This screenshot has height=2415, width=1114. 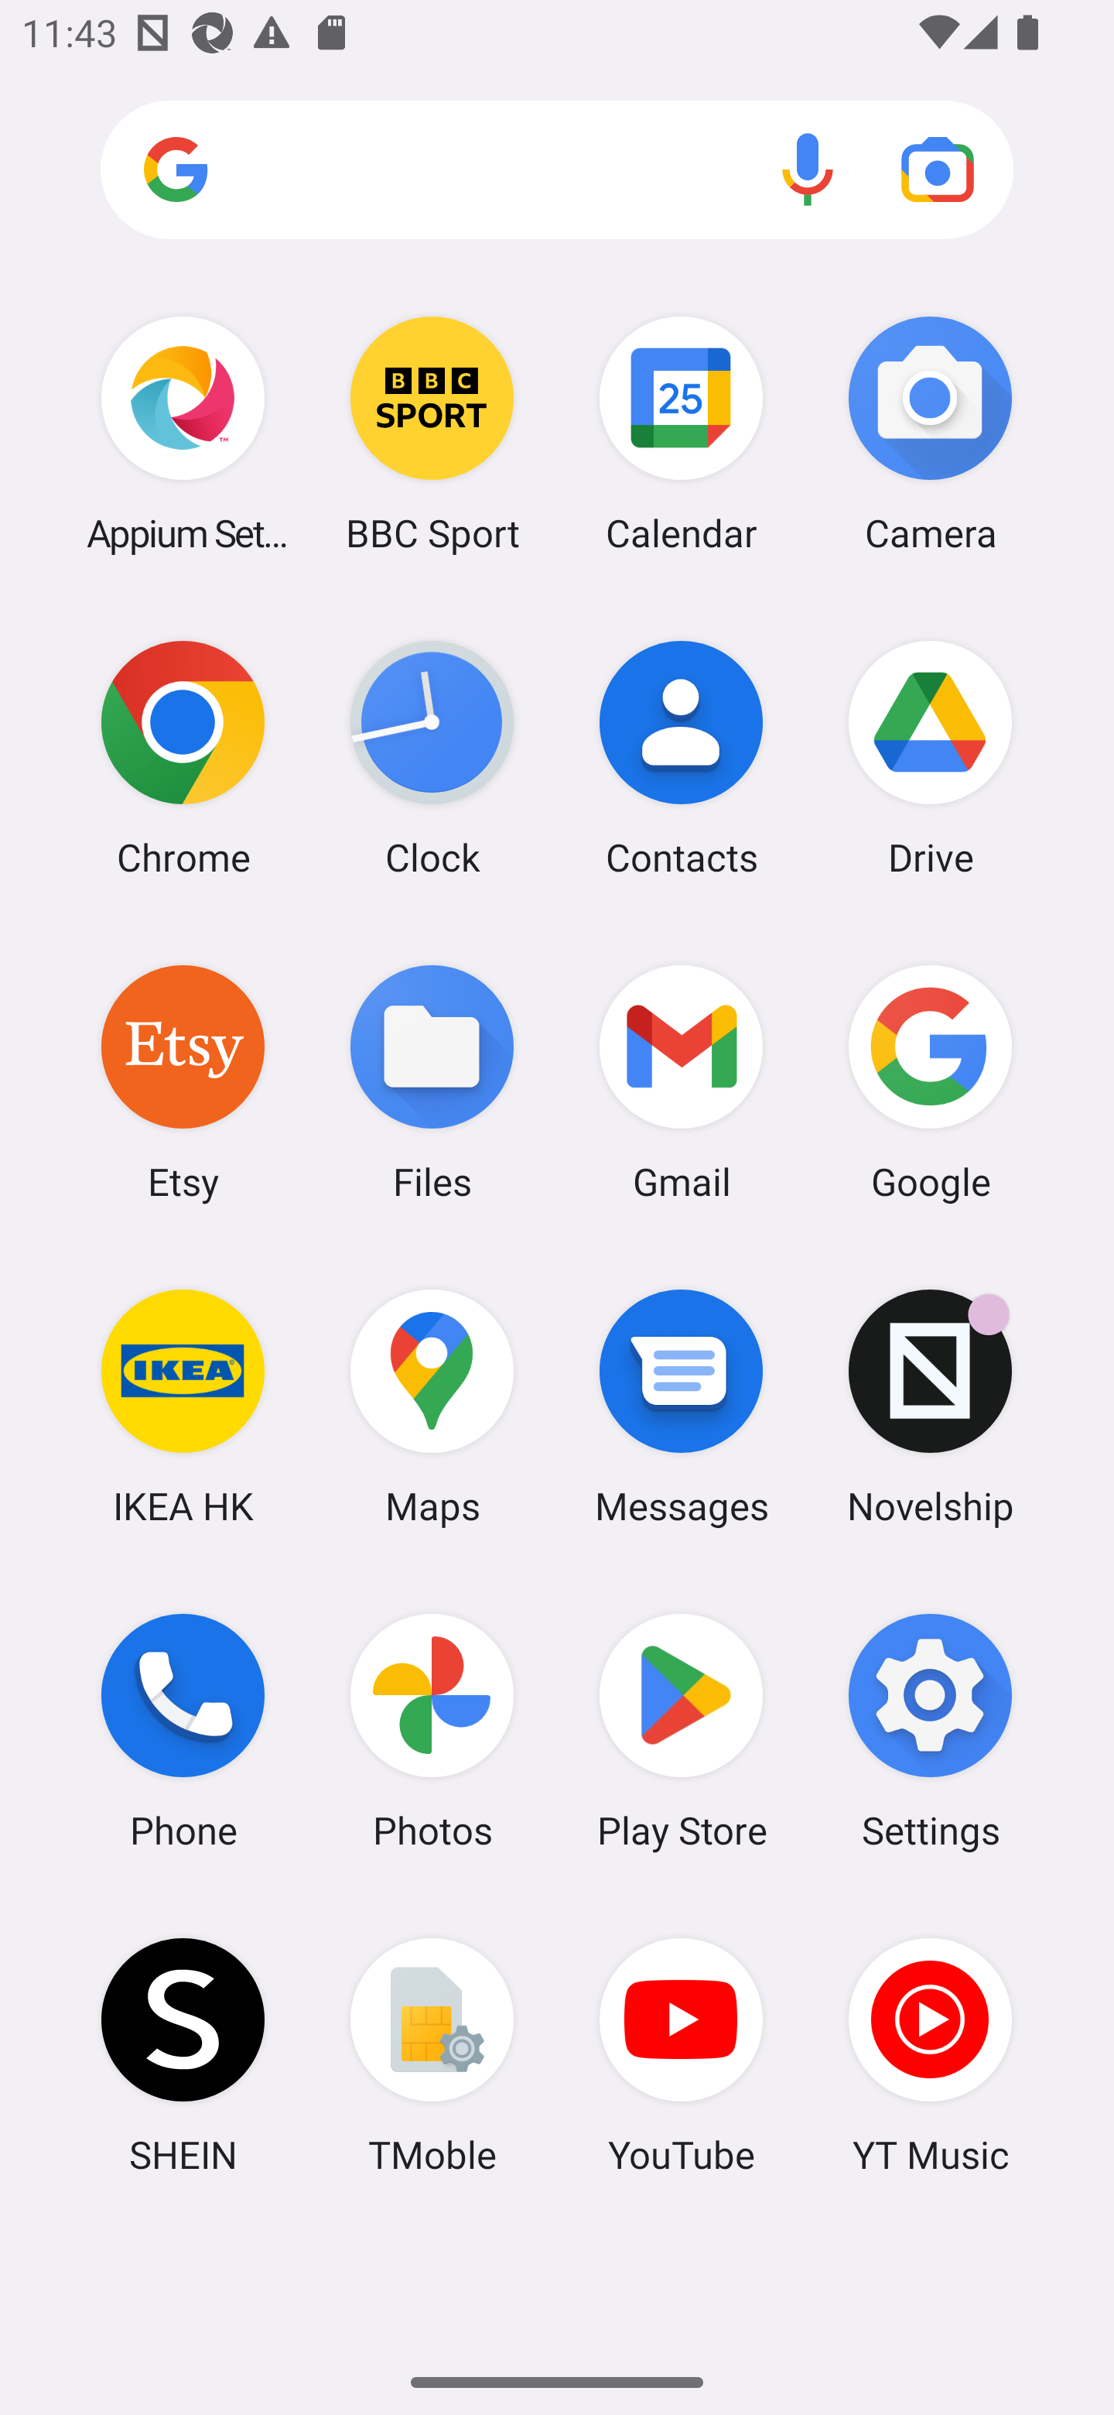 What do you see at coordinates (432, 1081) in the screenshot?
I see `Files` at bounding box center [432, 1081].